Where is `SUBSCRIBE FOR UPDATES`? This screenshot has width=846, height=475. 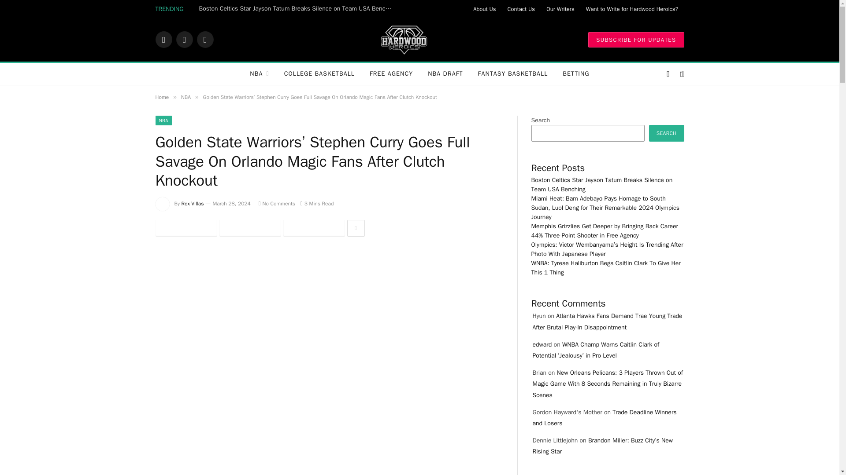 SUBSCRIBE FOR UPDATES is located at coordinates (635, 39).